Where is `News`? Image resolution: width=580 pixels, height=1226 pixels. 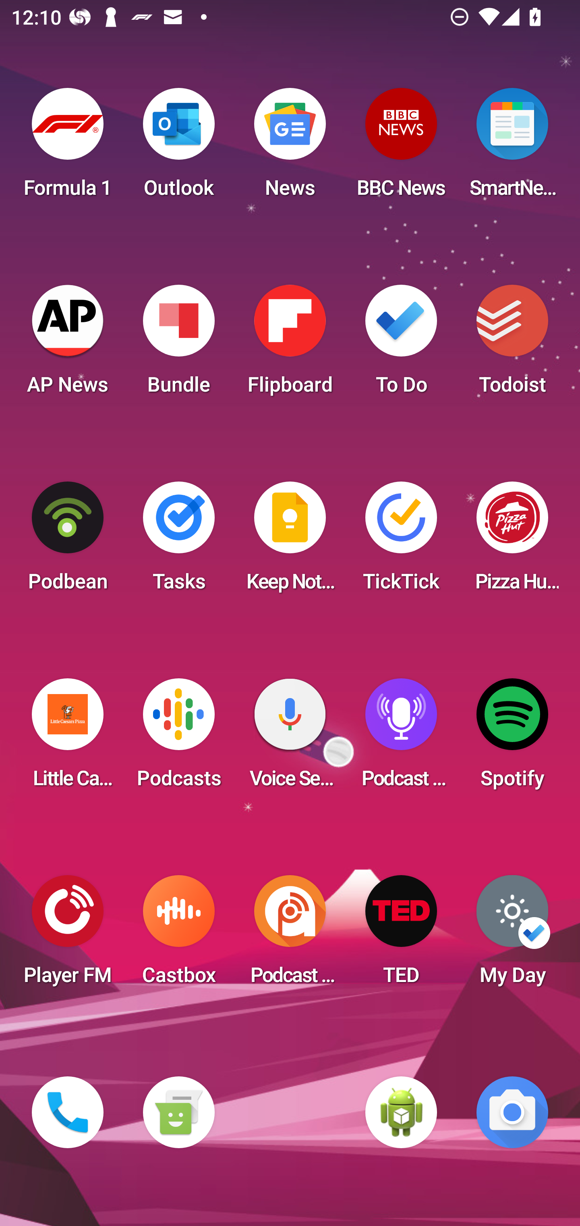
News is located at coordinates (290, 148).